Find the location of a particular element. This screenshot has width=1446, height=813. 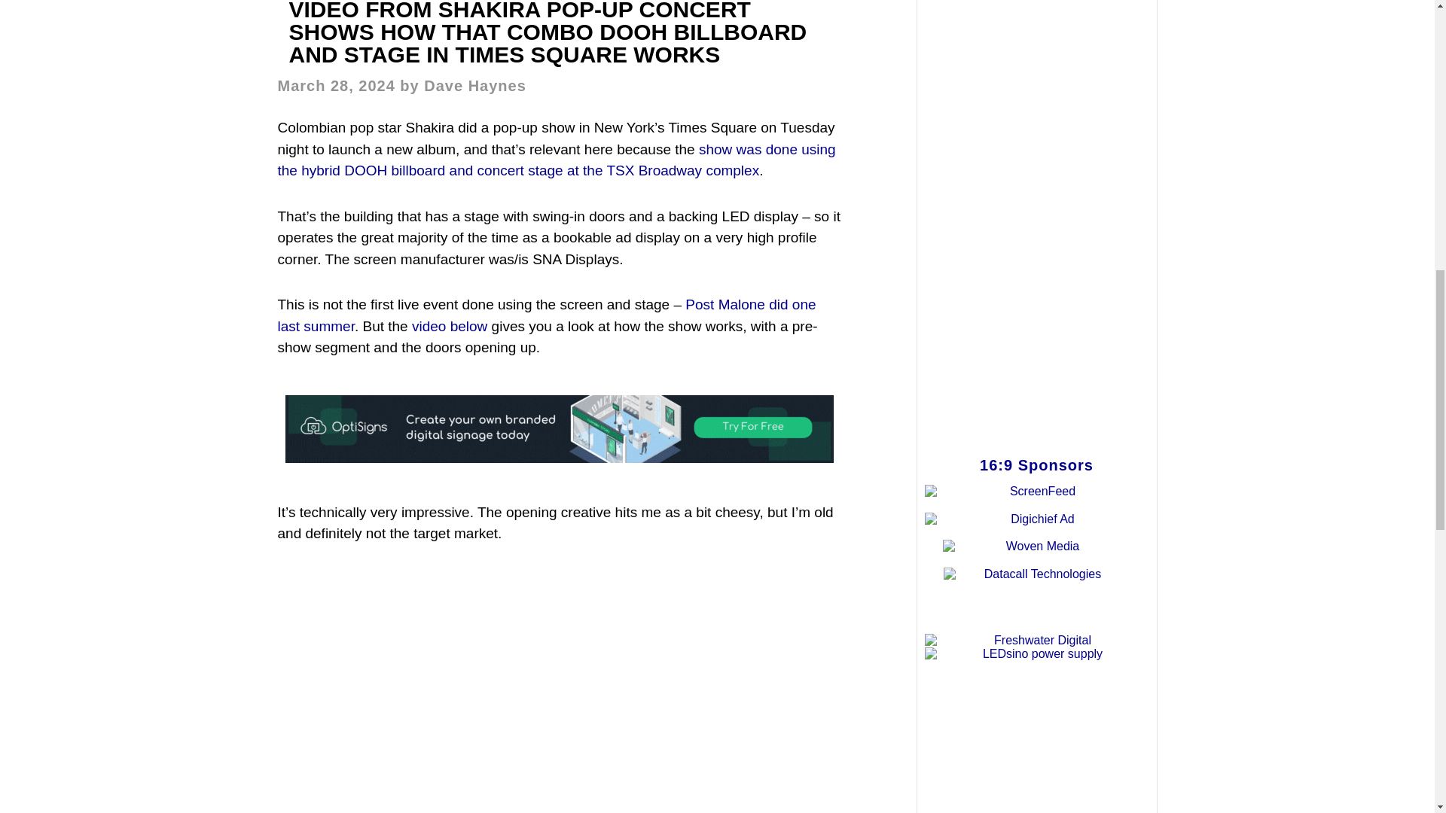

Post Malone did one last summer is located at coordinates (546, 315).